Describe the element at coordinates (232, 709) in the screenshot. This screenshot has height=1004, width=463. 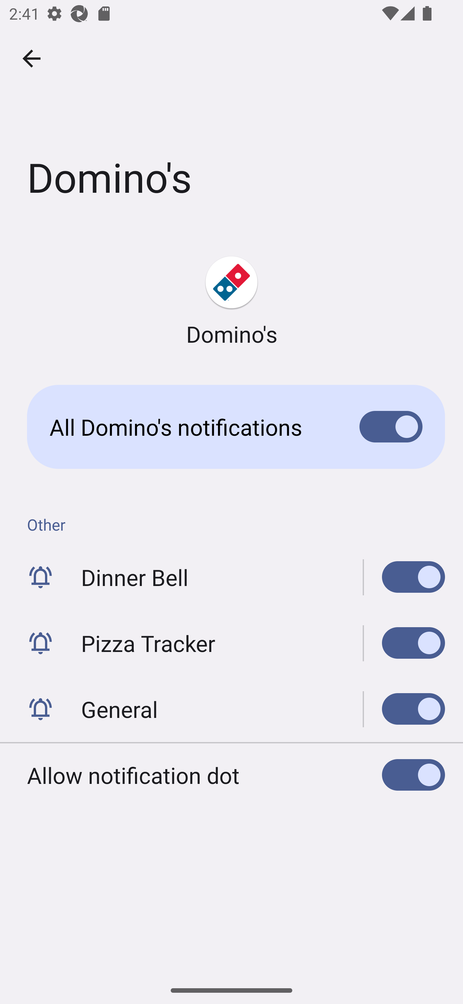
I see `General` at that location.